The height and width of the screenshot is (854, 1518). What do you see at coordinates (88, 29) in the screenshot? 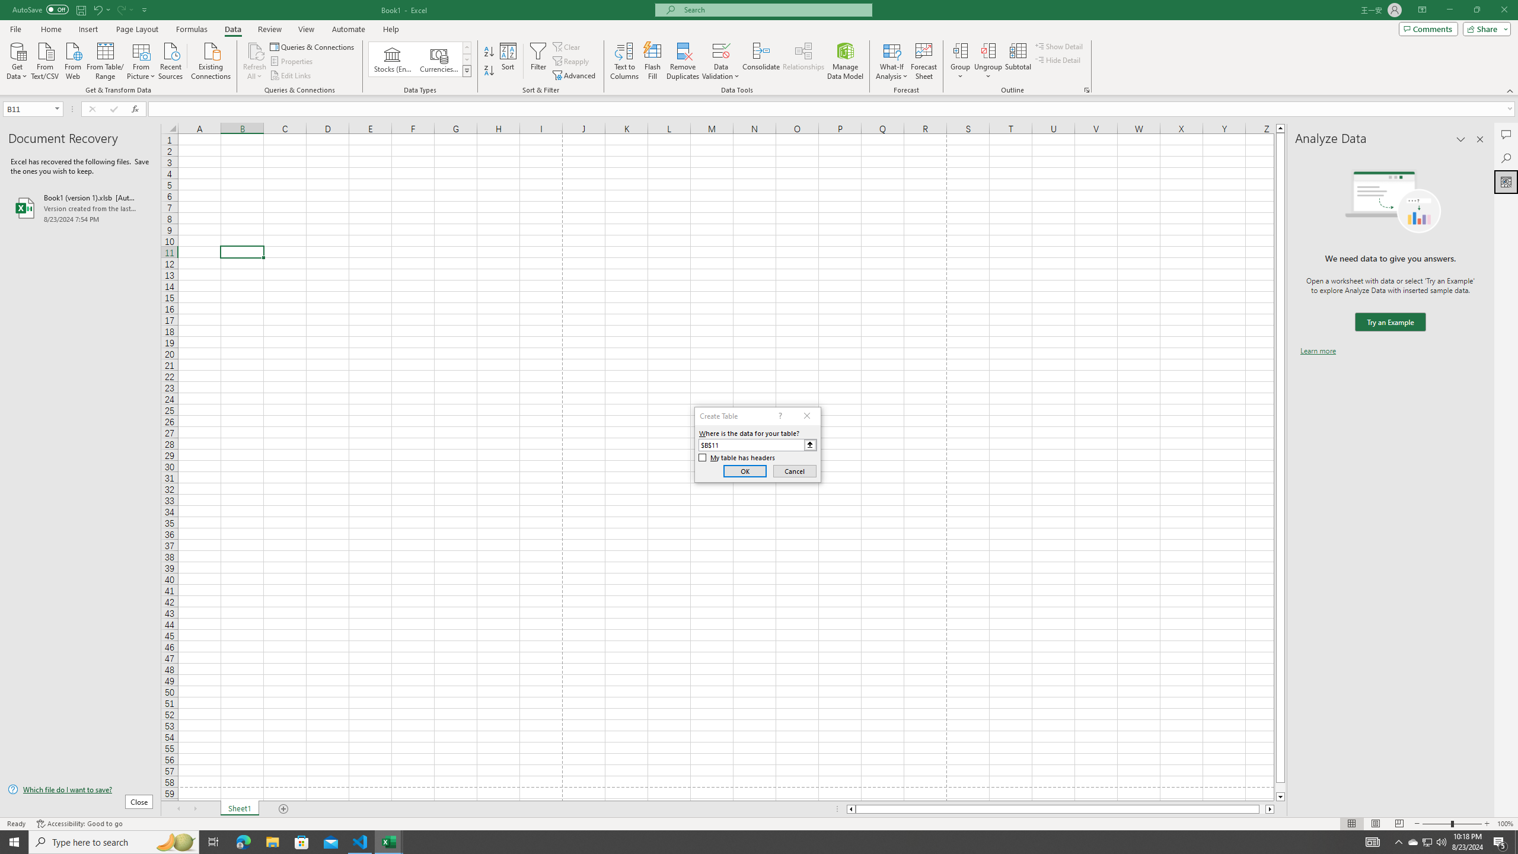
I see `Insert` at bounding box center [88, 29].